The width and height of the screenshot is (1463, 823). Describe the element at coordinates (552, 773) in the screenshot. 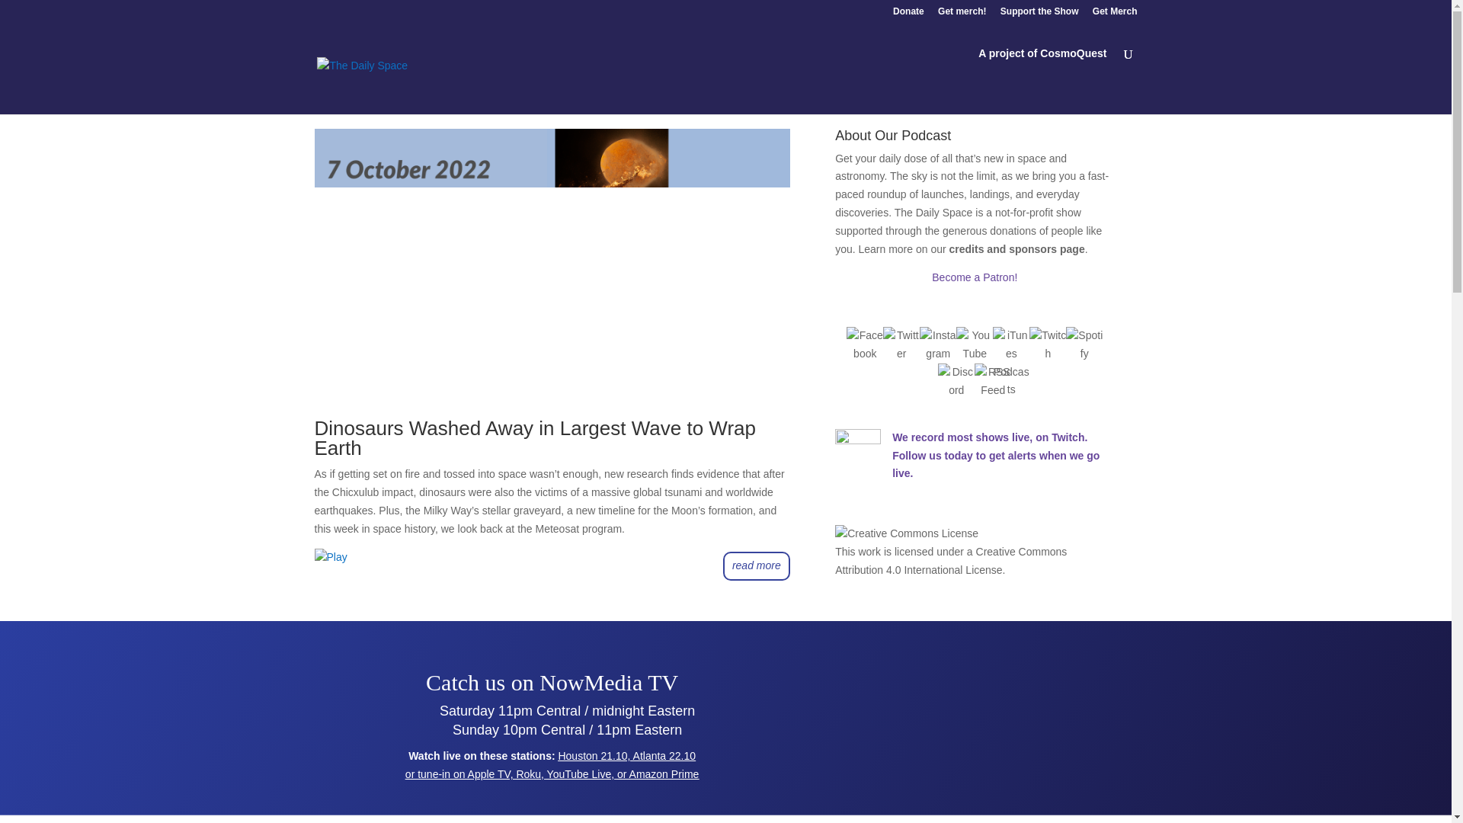

I see `or tune-in on Apple TV, Roku, YouTube Live, or Amazon Prime` at that location.